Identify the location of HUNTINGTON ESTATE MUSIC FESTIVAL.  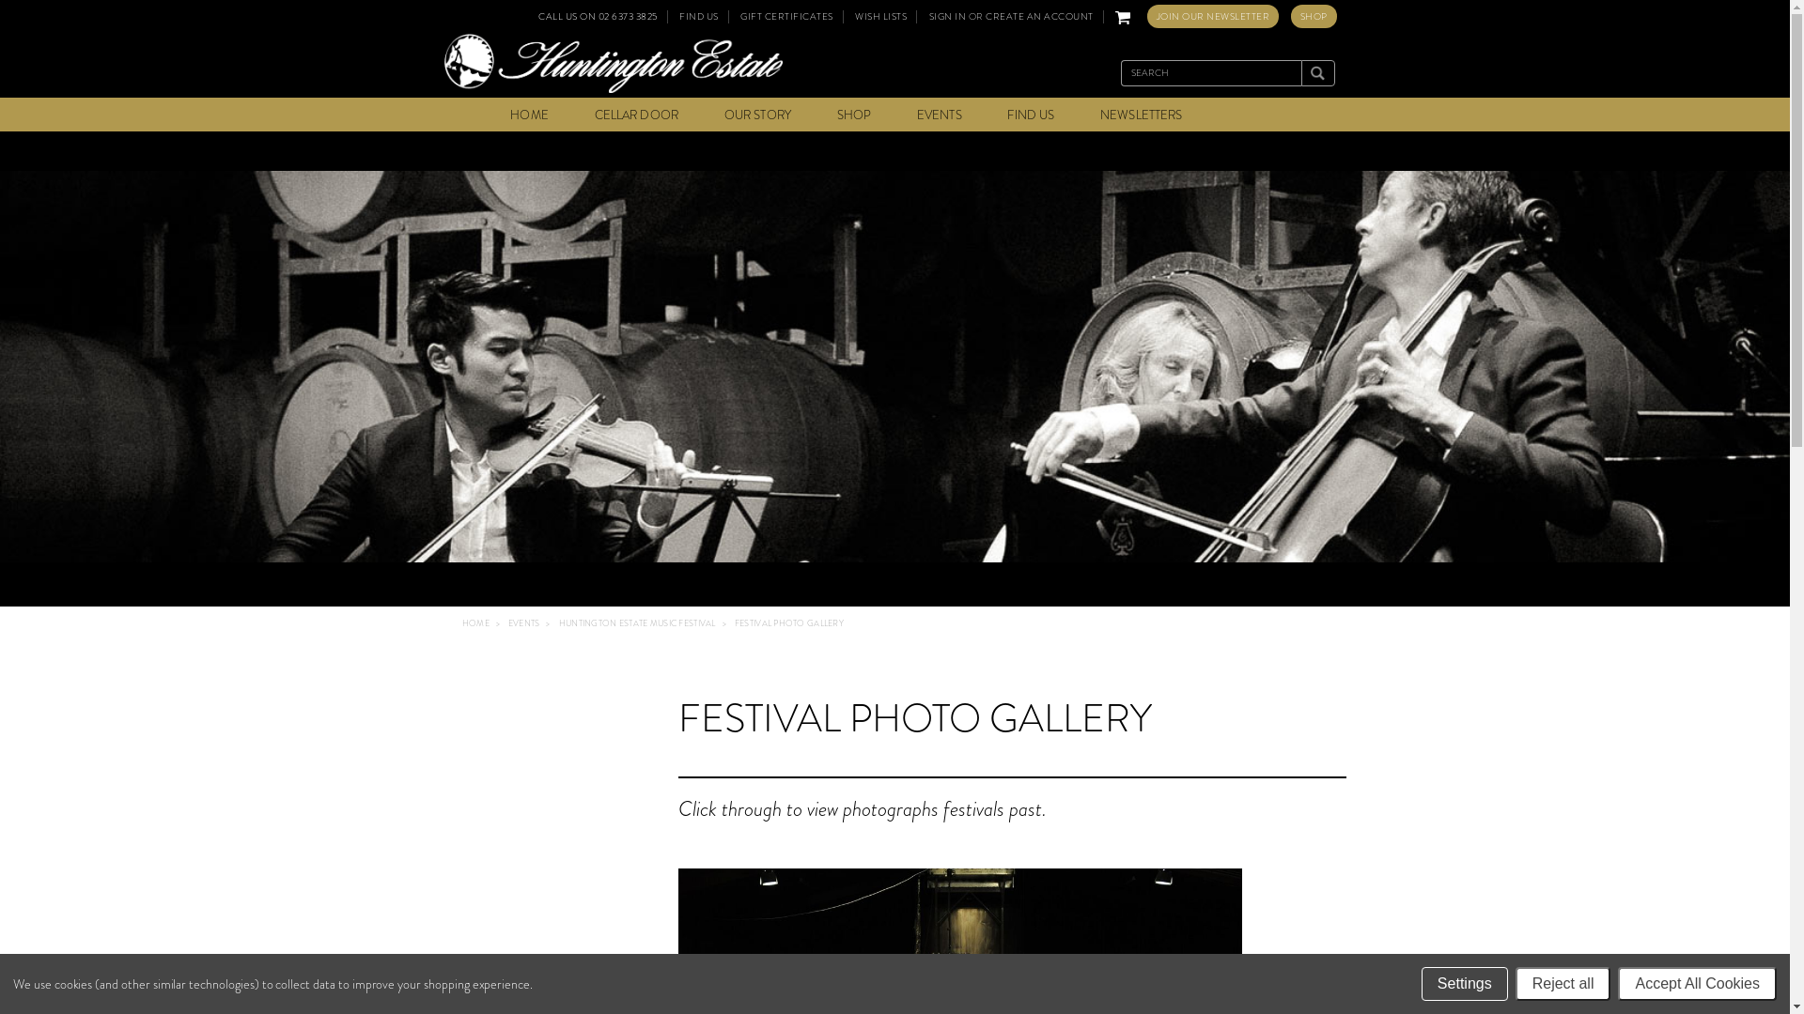
(637, 624).